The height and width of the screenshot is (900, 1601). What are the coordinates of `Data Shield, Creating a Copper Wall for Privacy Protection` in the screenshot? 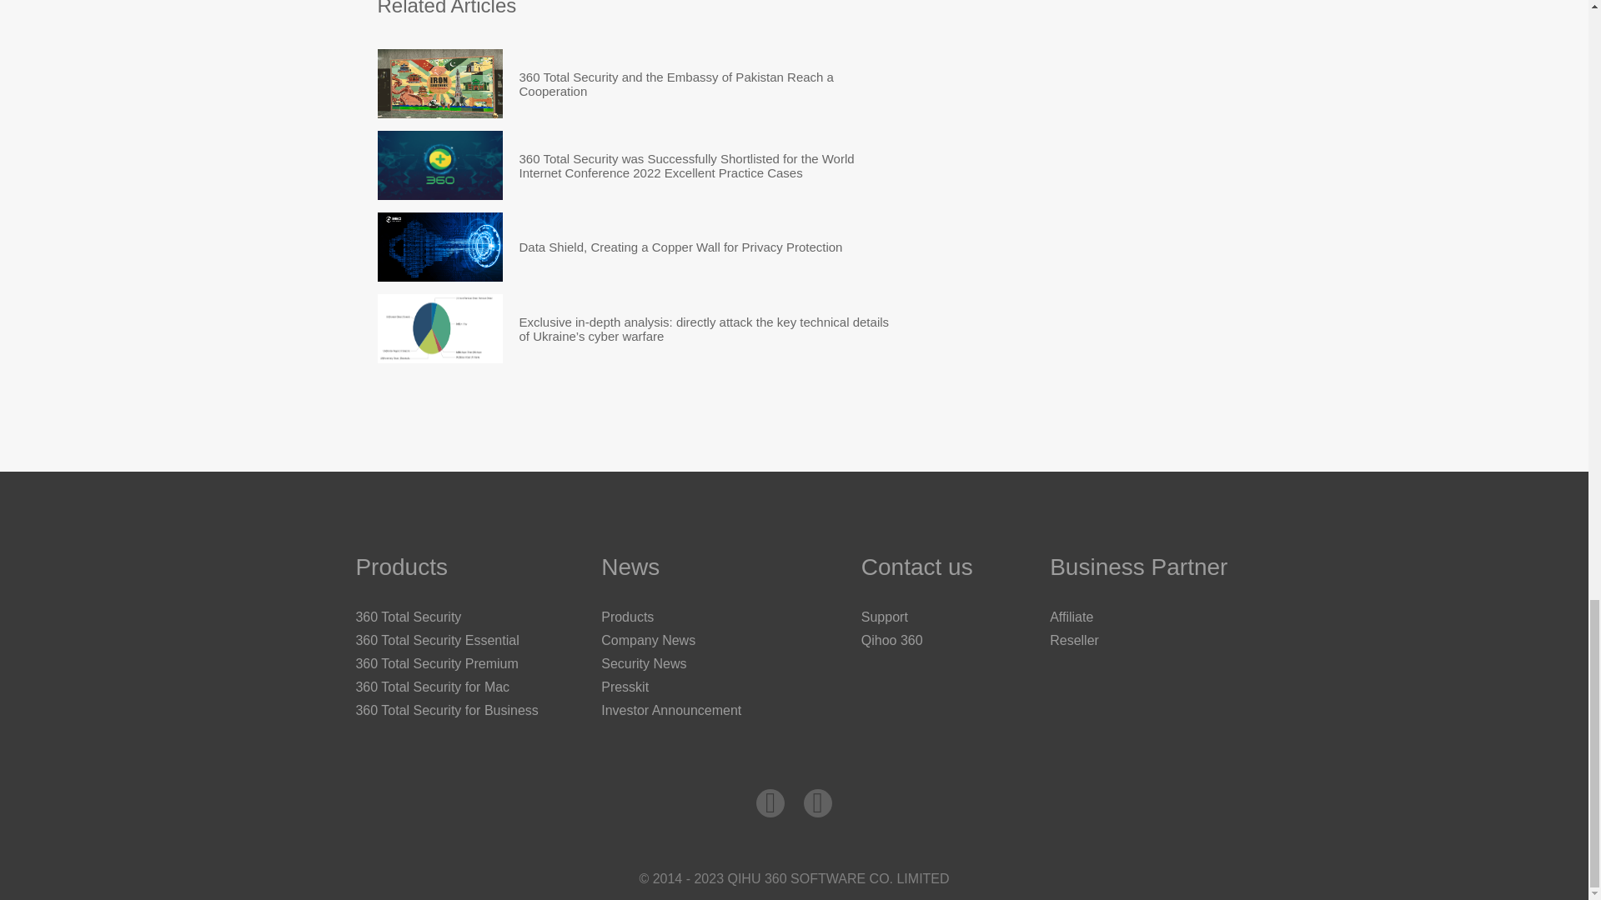 It's located at (439, 247).